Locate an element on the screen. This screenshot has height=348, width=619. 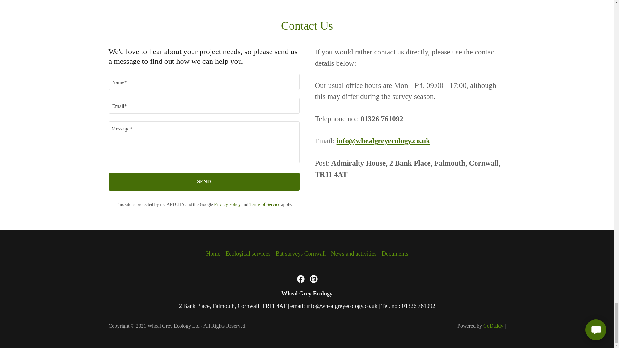
GoDaddy is located at coordinates (493, 326).